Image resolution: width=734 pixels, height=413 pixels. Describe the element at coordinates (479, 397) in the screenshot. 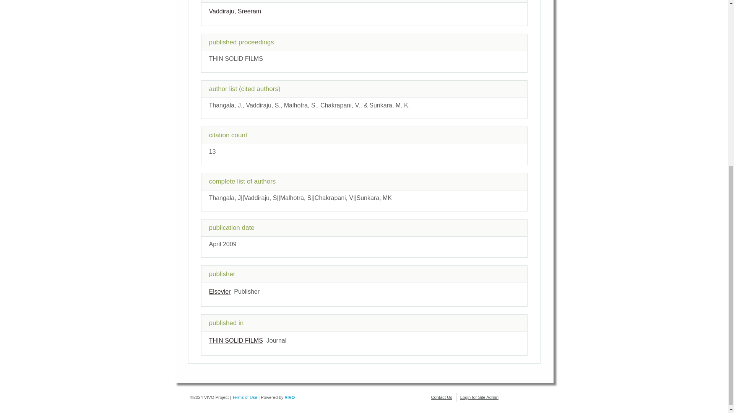

I see `Login for Site Admin` at that location.